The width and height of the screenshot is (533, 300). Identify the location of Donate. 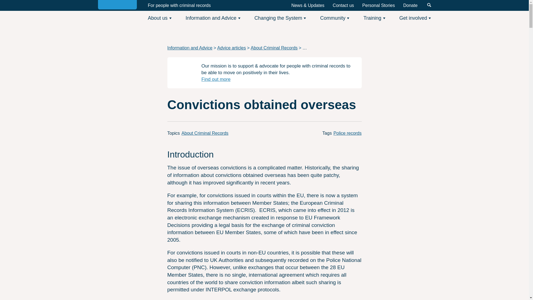
(410, 5).